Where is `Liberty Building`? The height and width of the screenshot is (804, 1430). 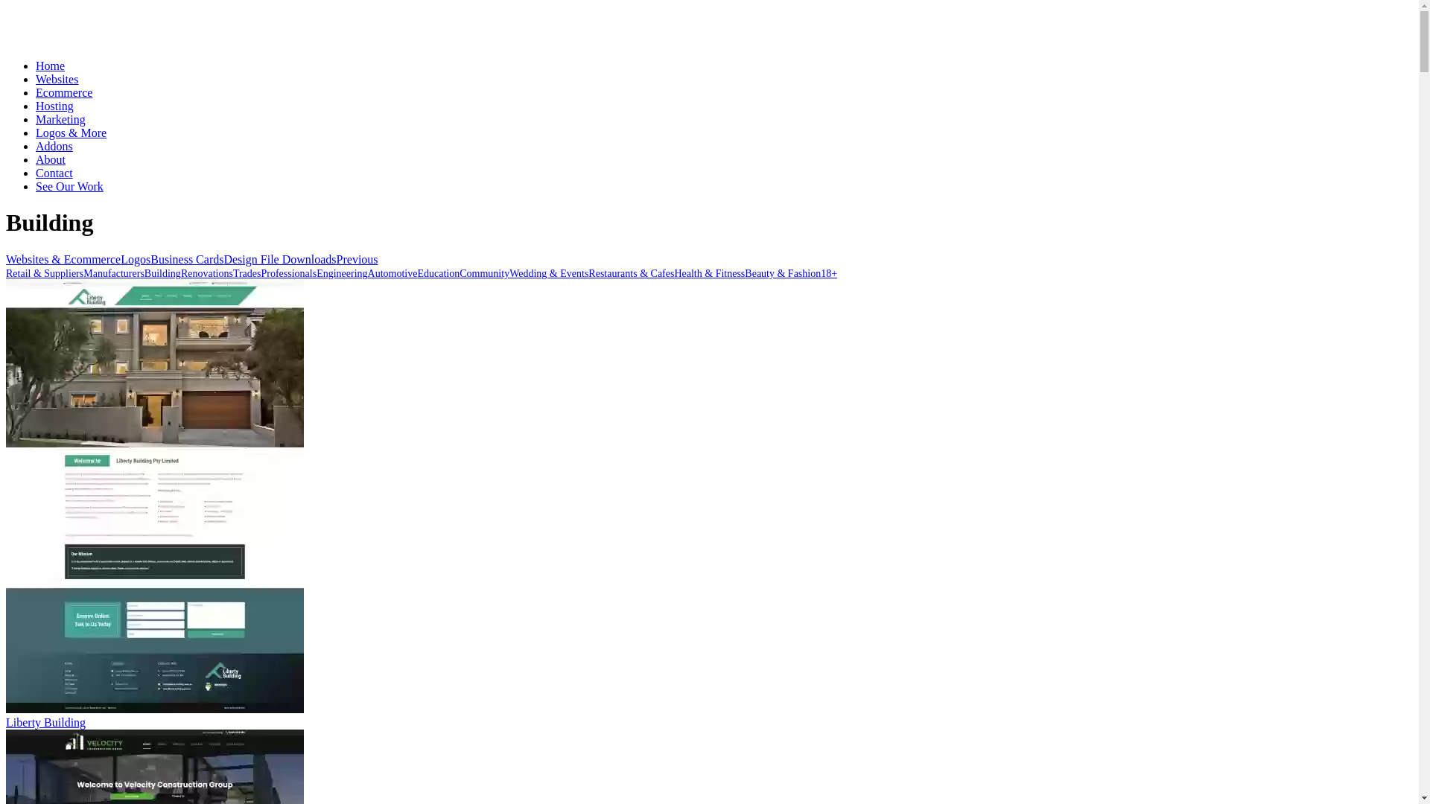
Liberty Building is located at coordinates (155, 497).